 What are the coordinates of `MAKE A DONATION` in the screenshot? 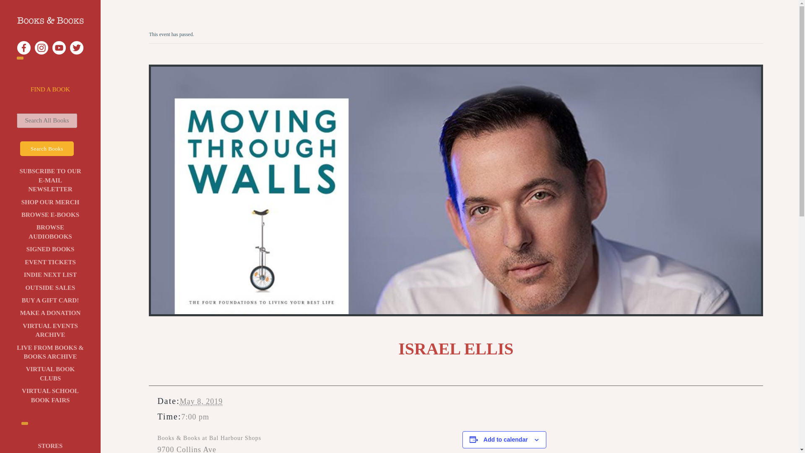 It's located at (50, 313).